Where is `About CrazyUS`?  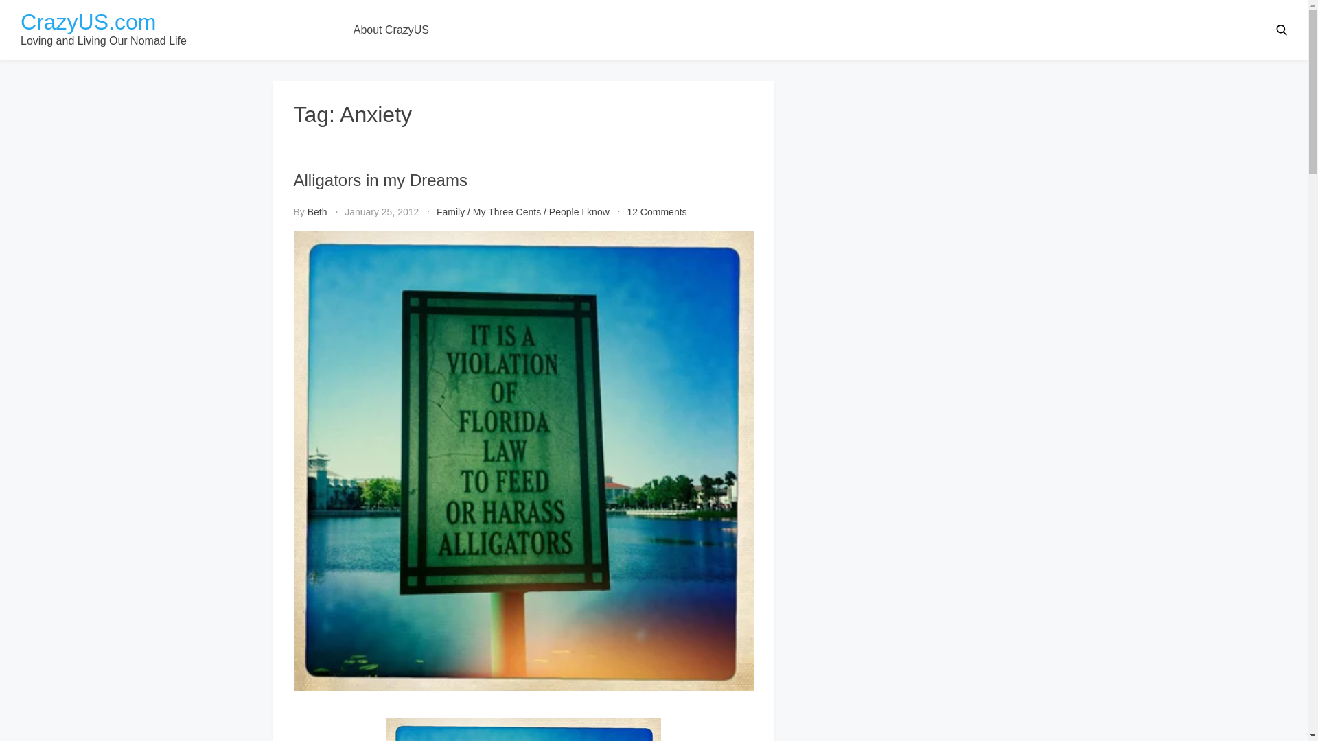
About CrazyUS is located at coordinates (391, 30).